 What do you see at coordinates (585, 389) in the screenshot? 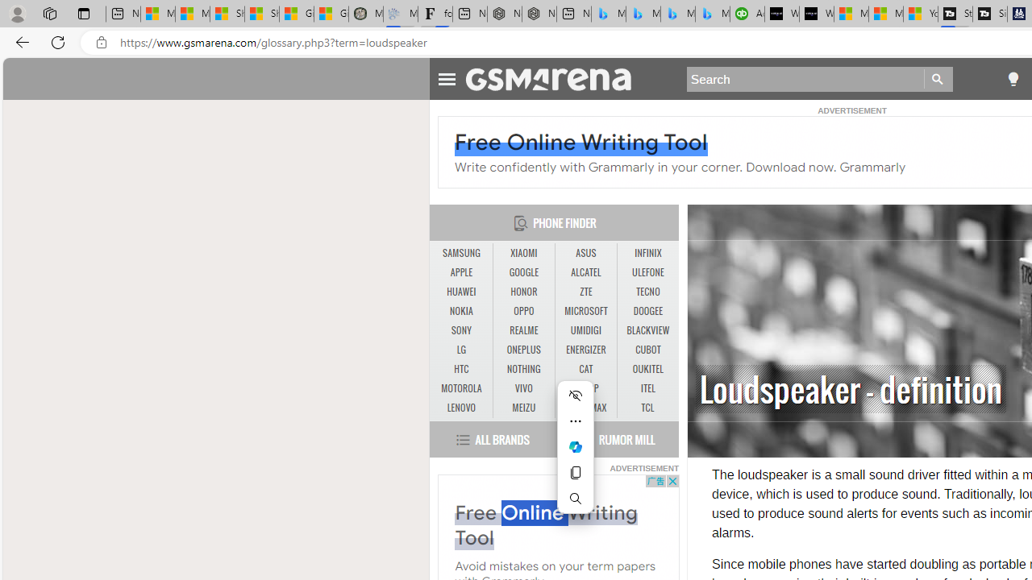
I see `SHARP` at bounding box center [585, 389].